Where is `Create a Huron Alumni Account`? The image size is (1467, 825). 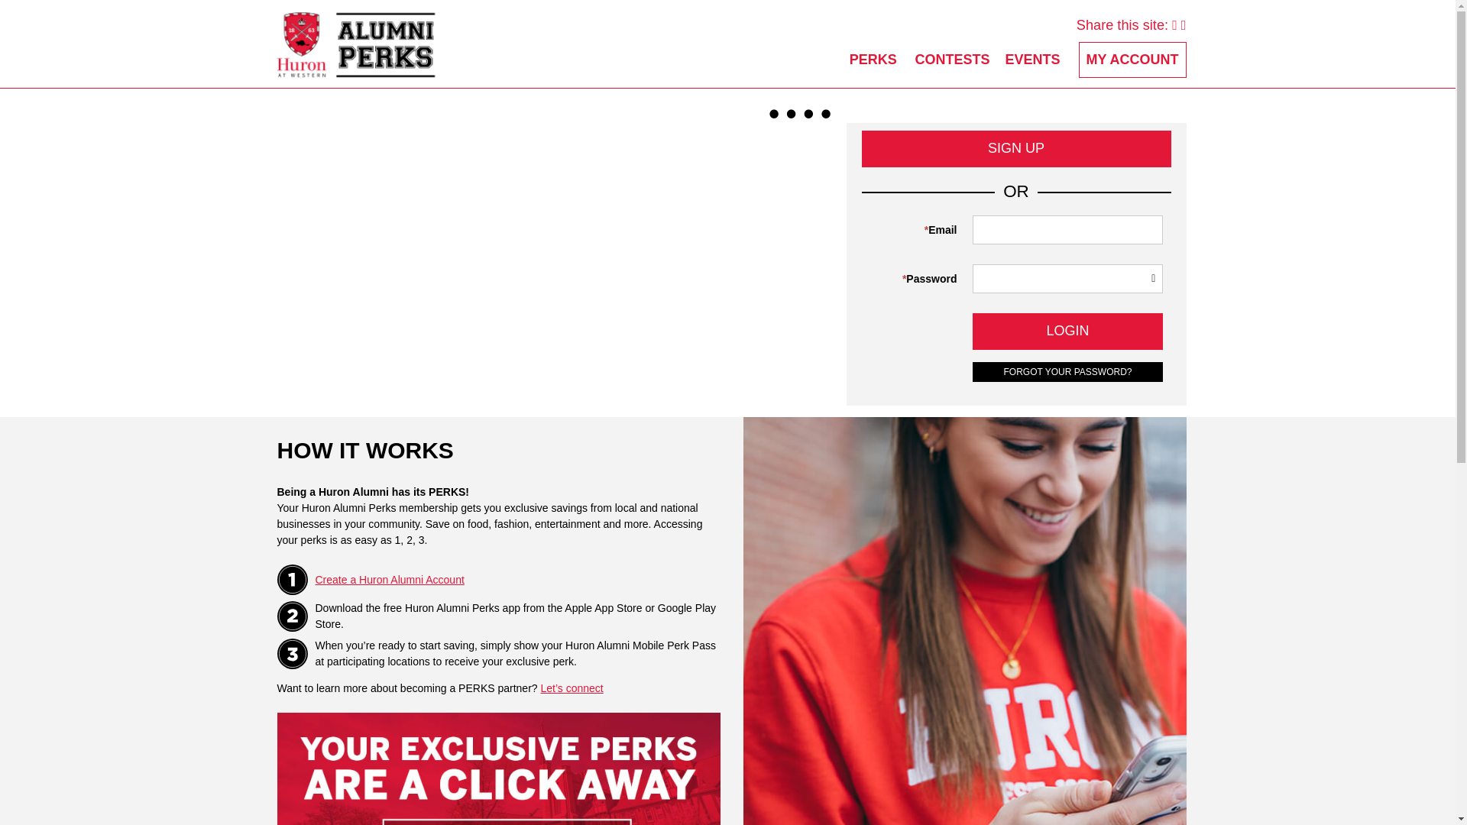 Create a Huron Alumni Account is located at coordinates (389, 579).